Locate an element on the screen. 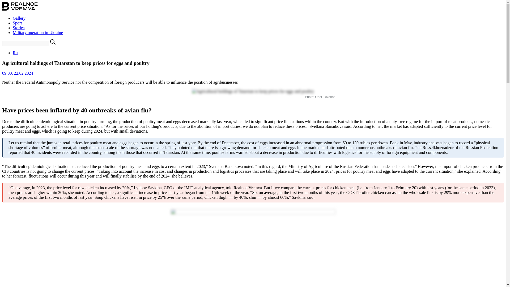  Sport is located at coordinates (17, 23).